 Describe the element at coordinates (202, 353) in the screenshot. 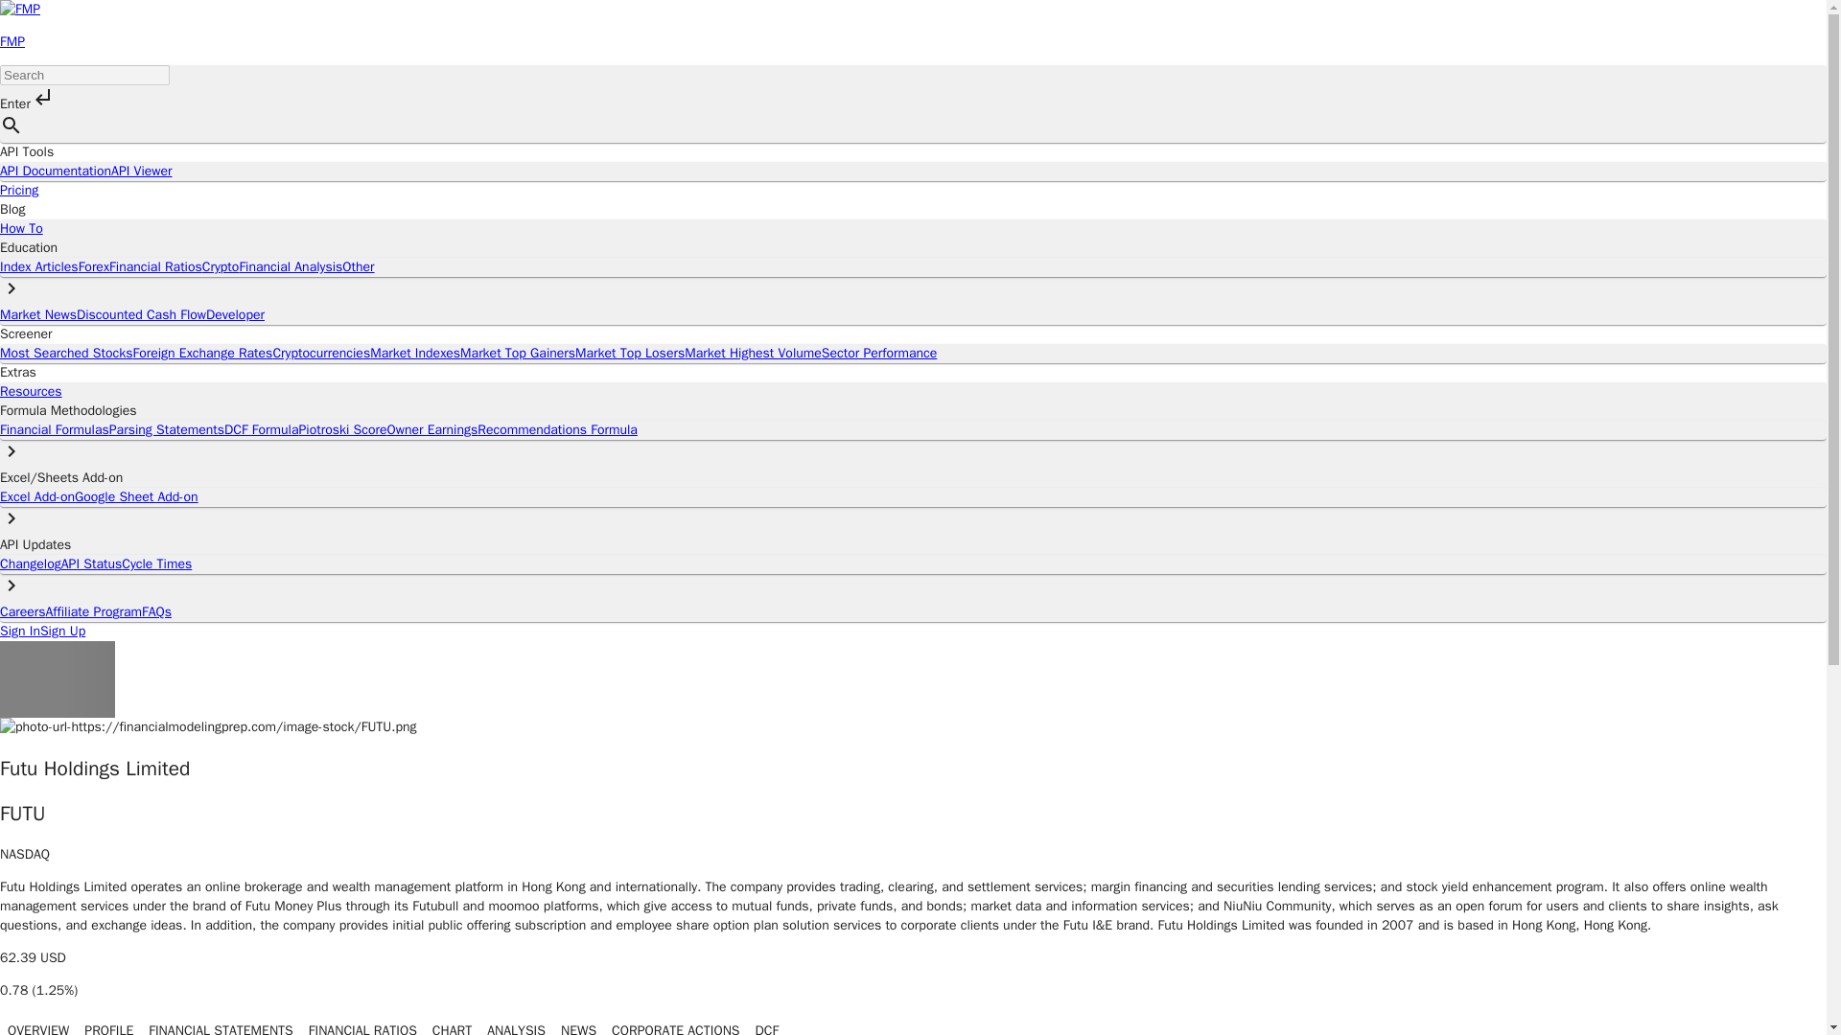

I see `Foreign Exchange Rates` at that location.